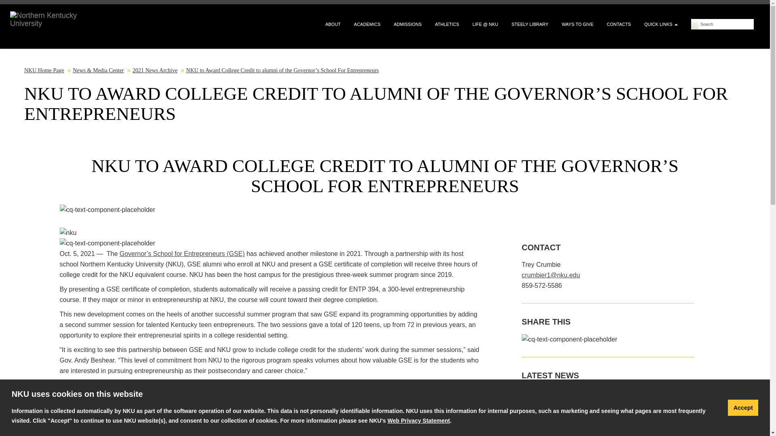  What do you see at coordinates (407, 24) in the screenshot?
I see `ADMISSIONS` at bounding box center [407, 24].